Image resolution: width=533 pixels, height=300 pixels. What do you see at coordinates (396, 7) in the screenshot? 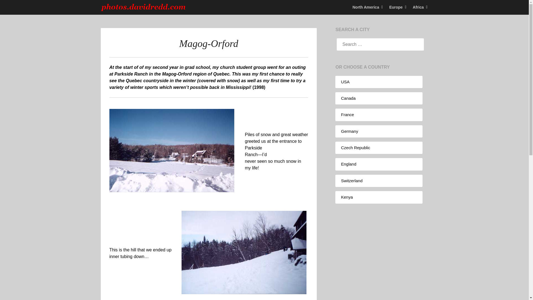
I see `Europe` at bounding box center [396, 7].